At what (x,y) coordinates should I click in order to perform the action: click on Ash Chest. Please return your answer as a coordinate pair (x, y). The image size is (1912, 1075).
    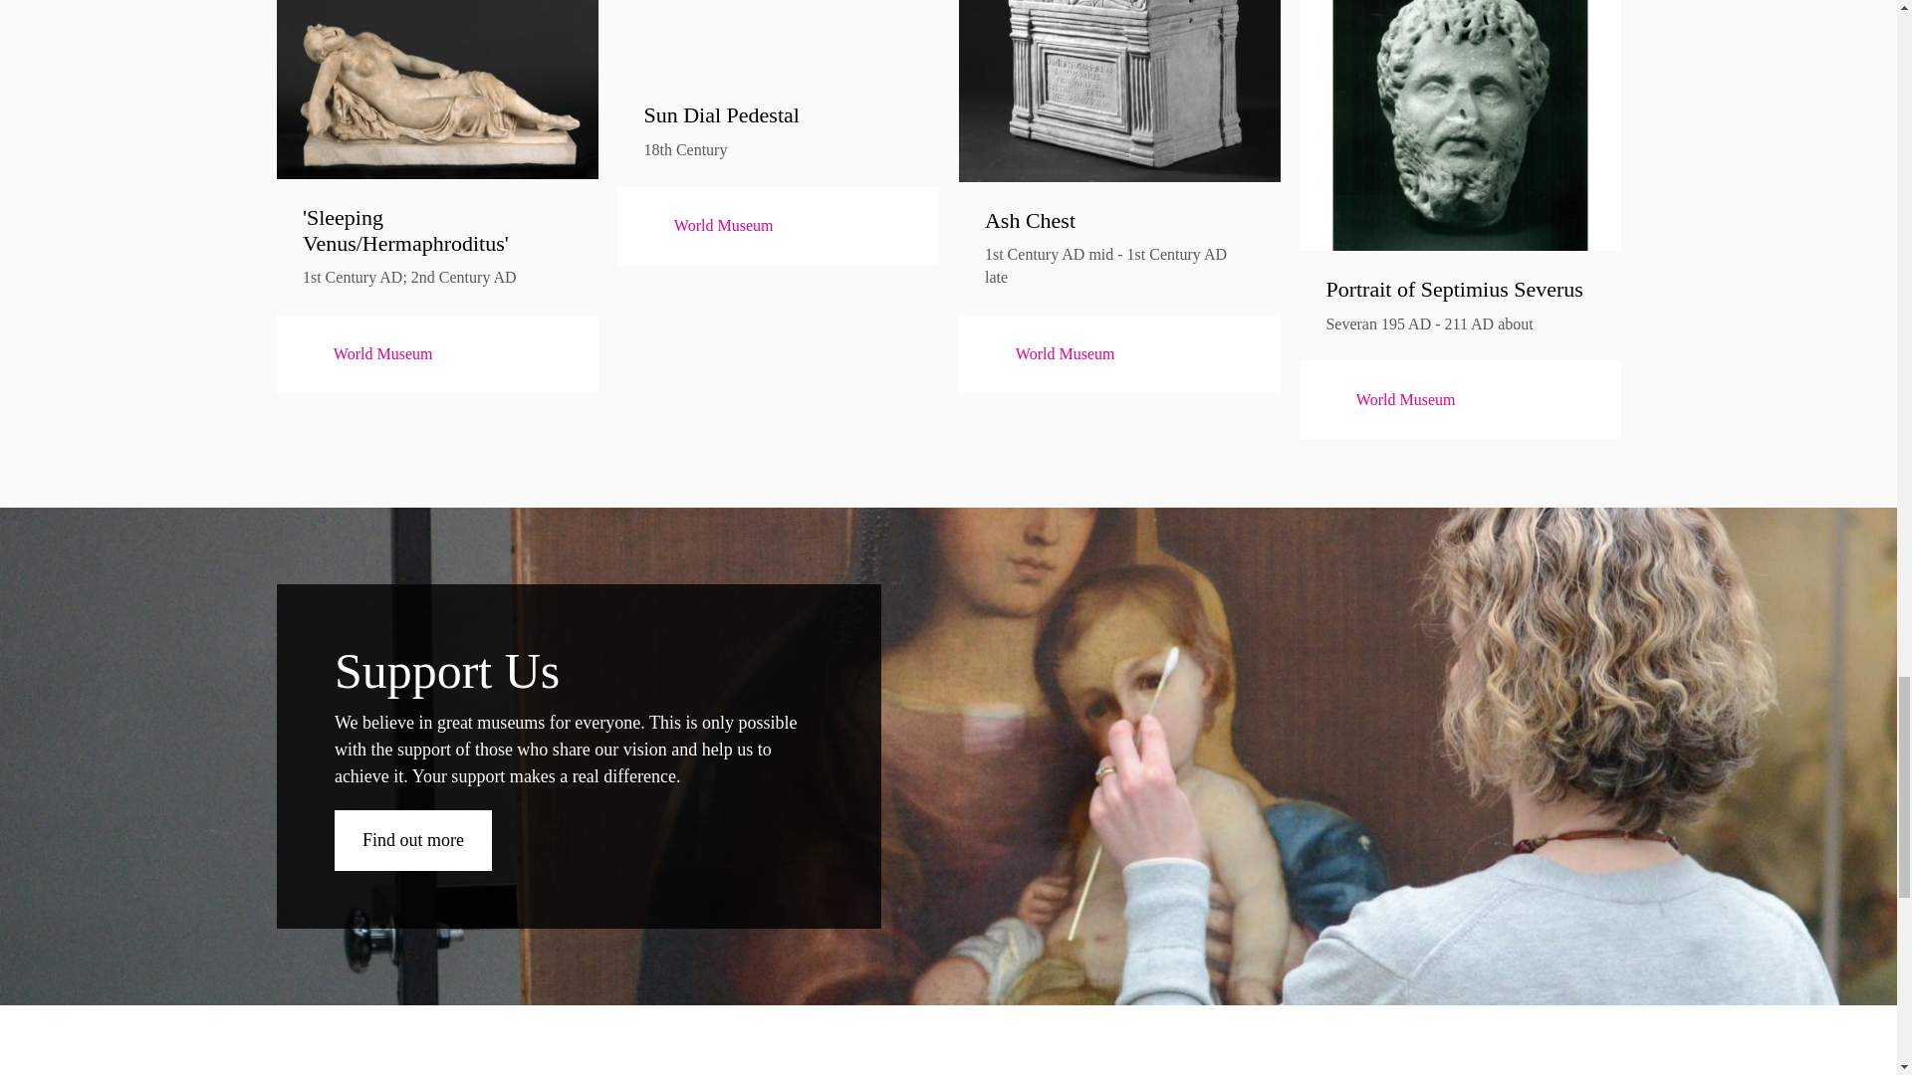
    Looking at the image, I should click on (1119, 221).